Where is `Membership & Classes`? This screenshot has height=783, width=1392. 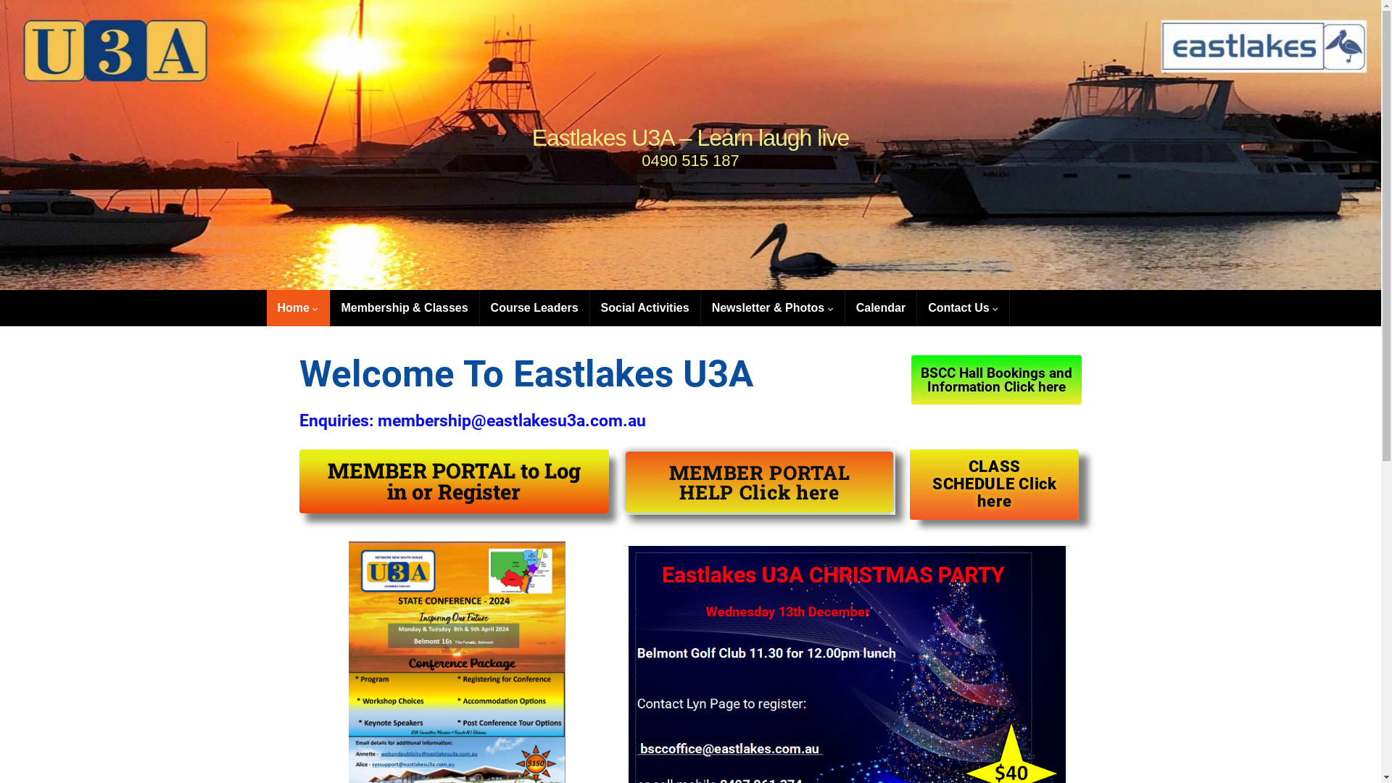 Membership & Classes is located at coordinates (405, 308).